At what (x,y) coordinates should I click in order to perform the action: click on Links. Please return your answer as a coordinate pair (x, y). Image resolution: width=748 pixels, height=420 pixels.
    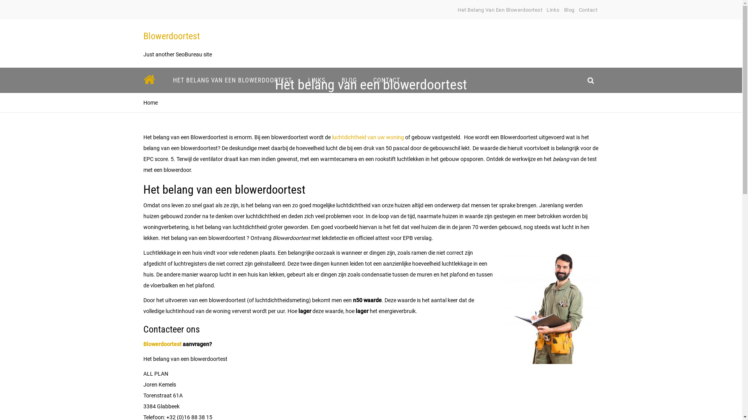
    Looking at the image, I should click on (553, 10).